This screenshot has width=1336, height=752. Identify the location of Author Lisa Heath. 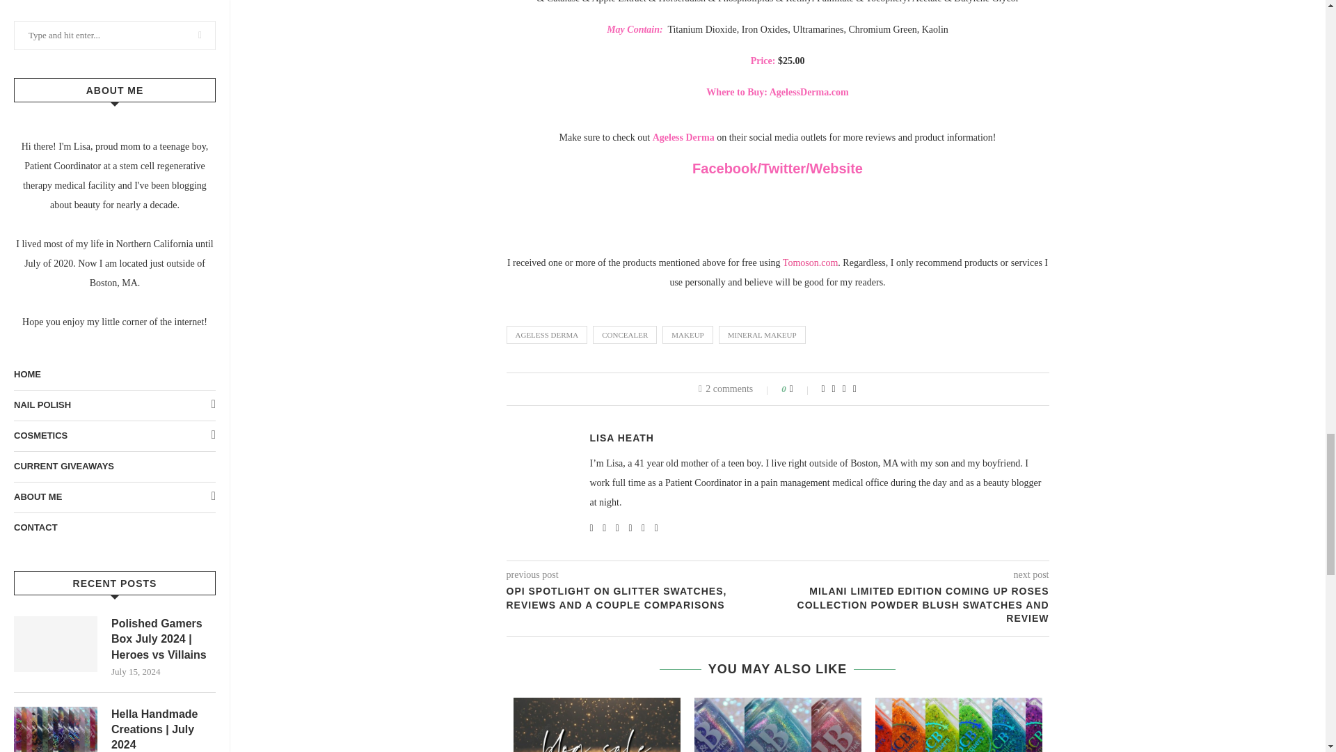
(622, 438).